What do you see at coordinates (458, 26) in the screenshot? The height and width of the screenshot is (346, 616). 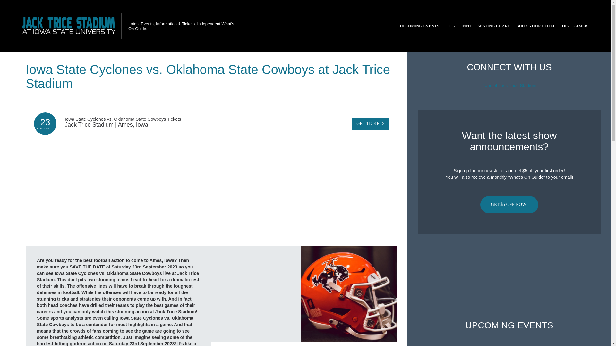 I see `TICKET INFO` at bounding box center [458, 26].